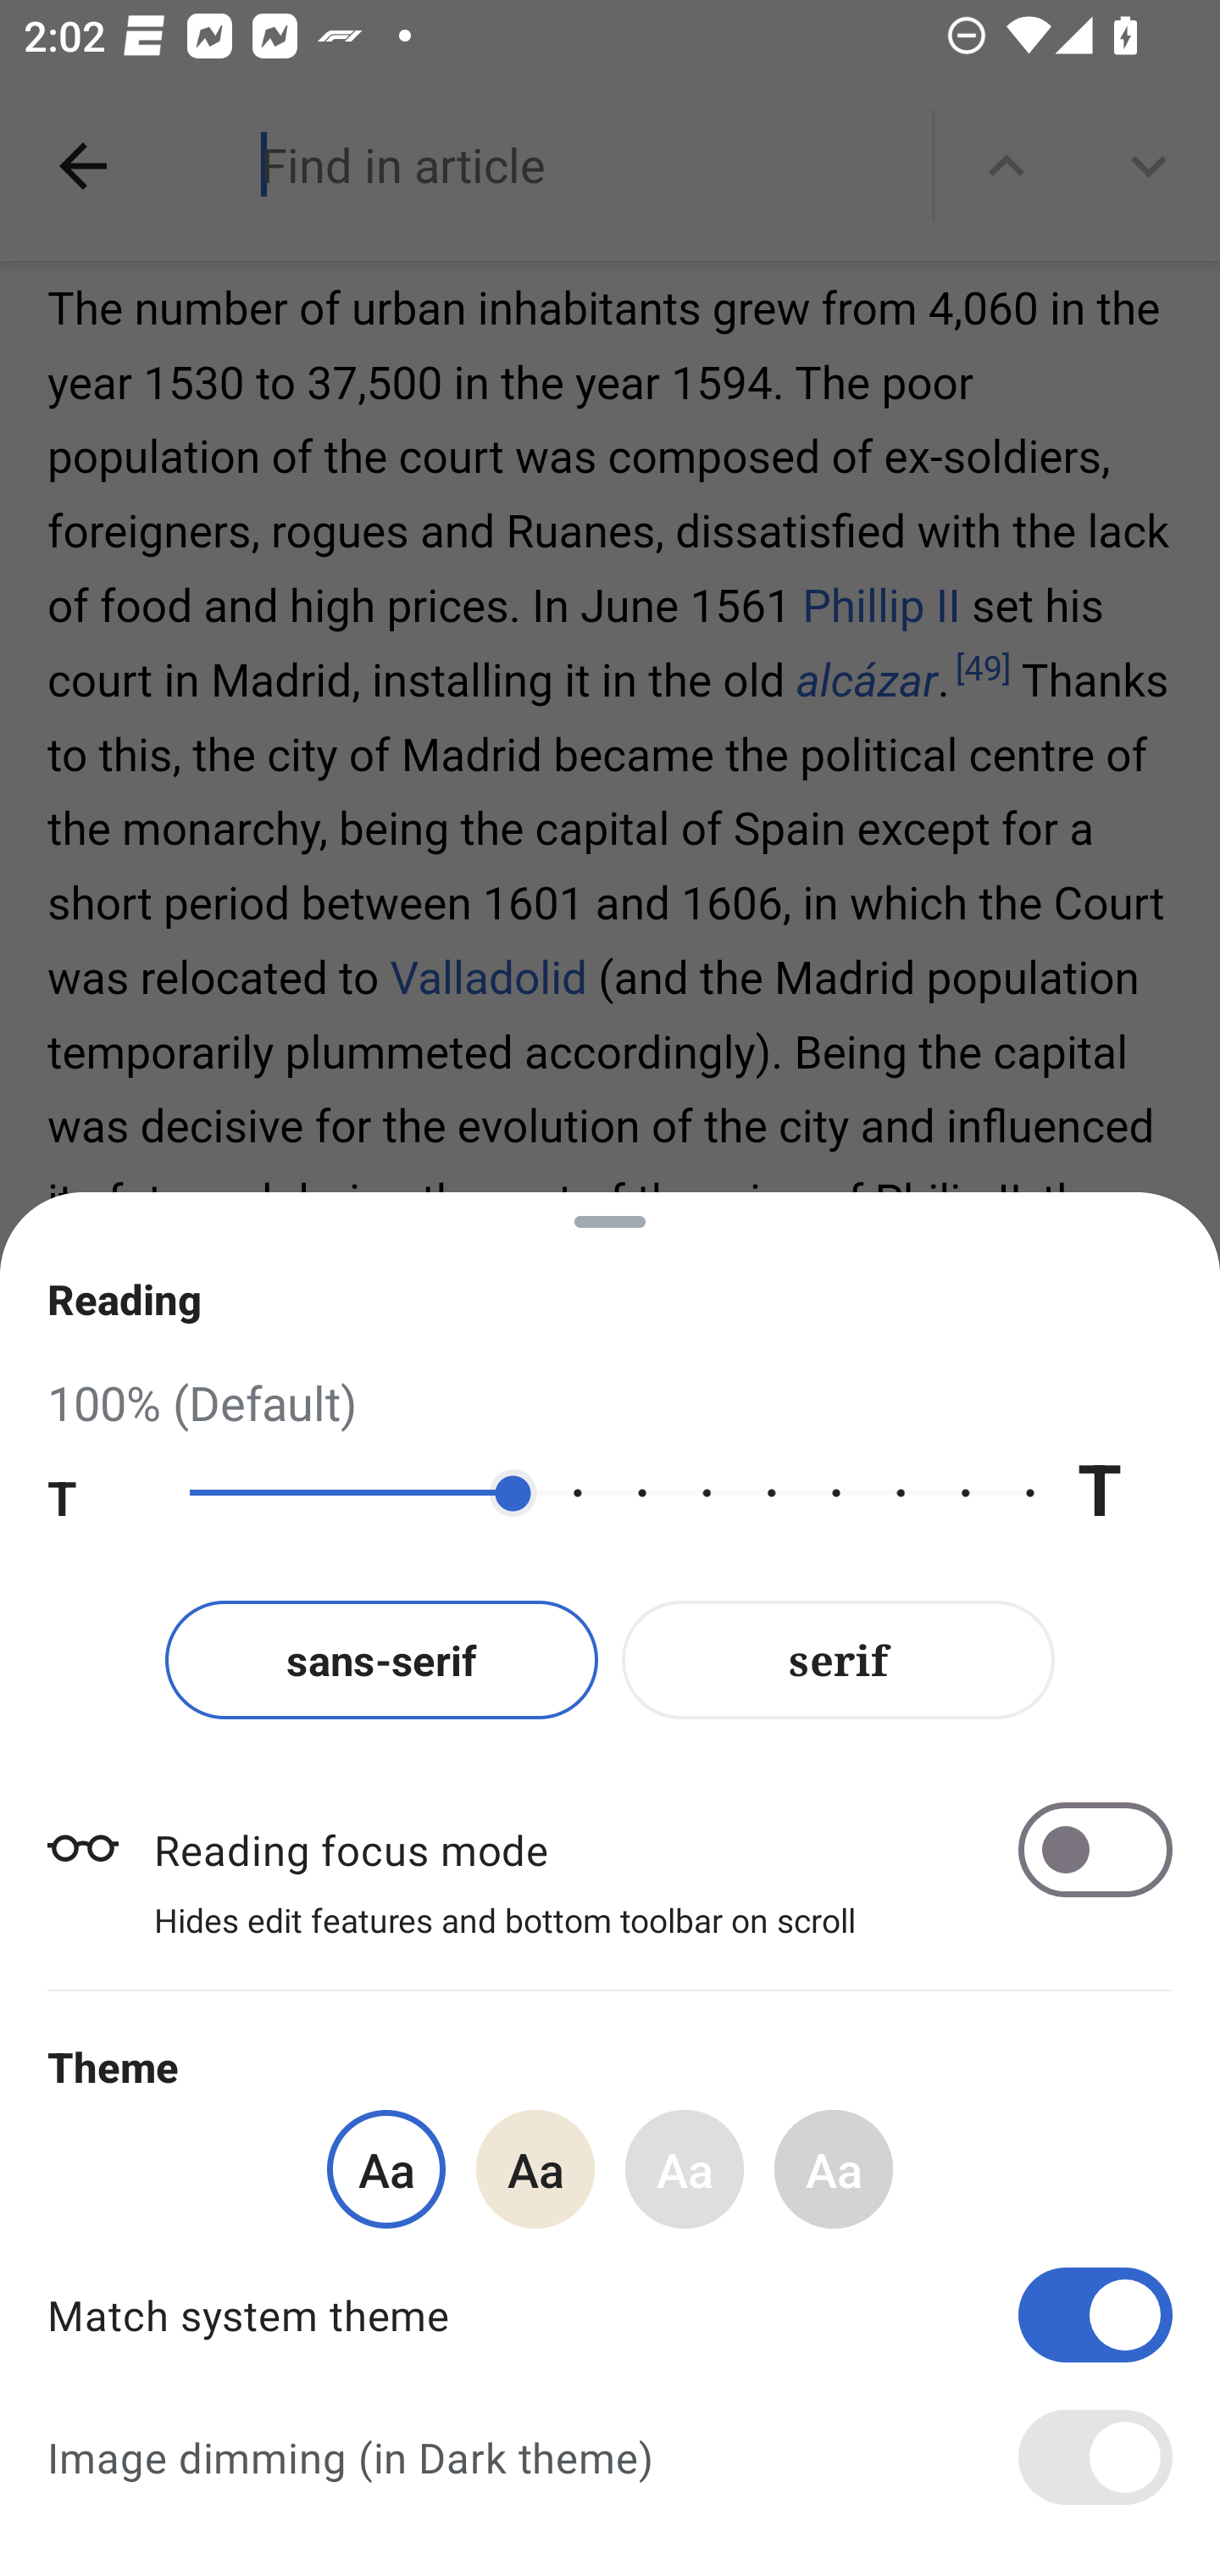  I want to click on Aa, so click(834, 2168).